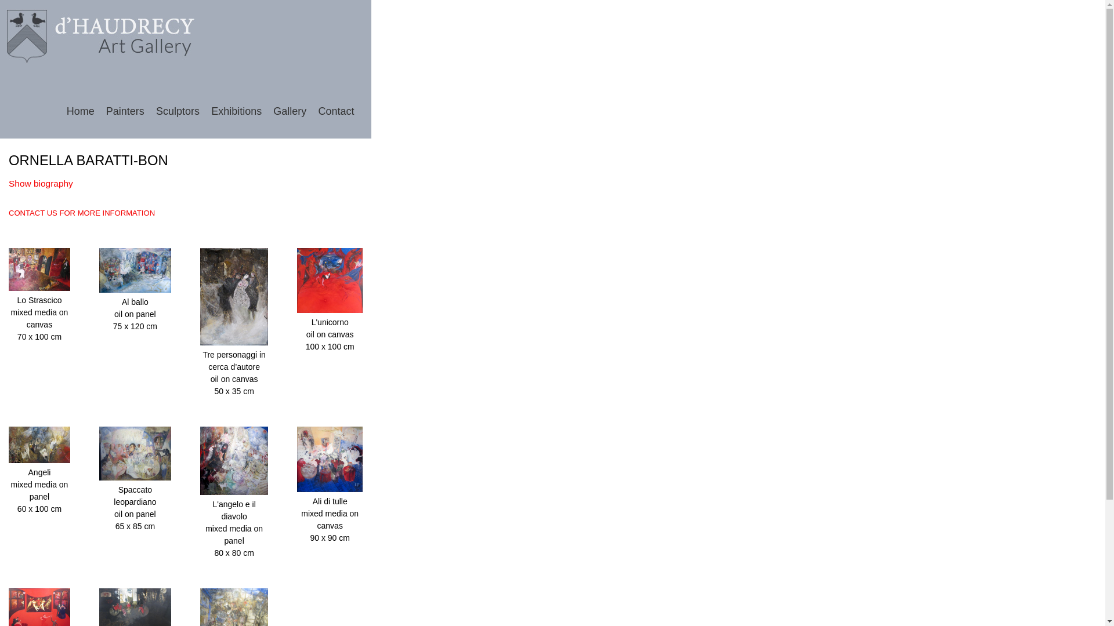  What do you see at coordinates (232, 111) in the screenshot?
I see `Exhibitions` at bounding box center [232, 111].